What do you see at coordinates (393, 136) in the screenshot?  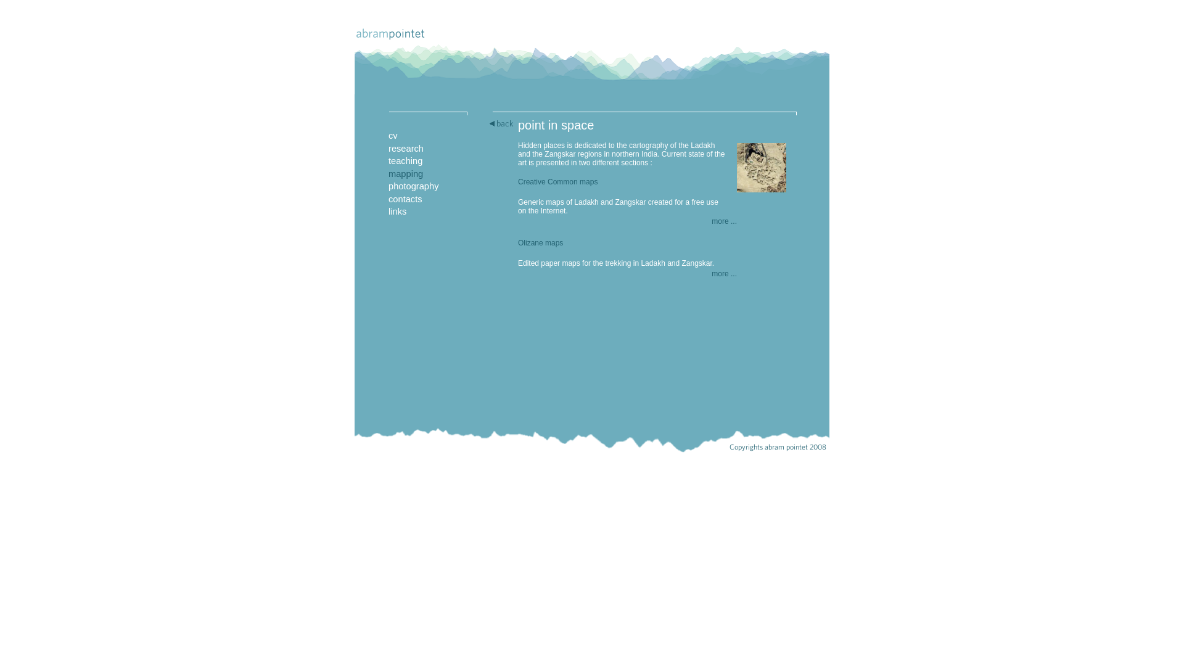 I see `cv` at bounding box center [393, 136].